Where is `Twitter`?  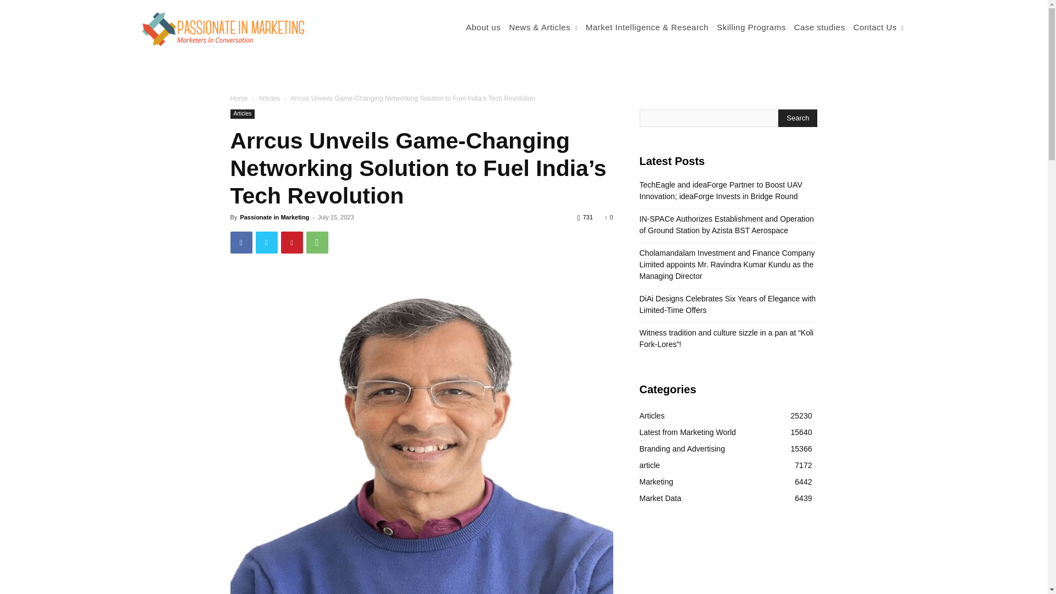
Twitter is located at coordinates (266, 243).